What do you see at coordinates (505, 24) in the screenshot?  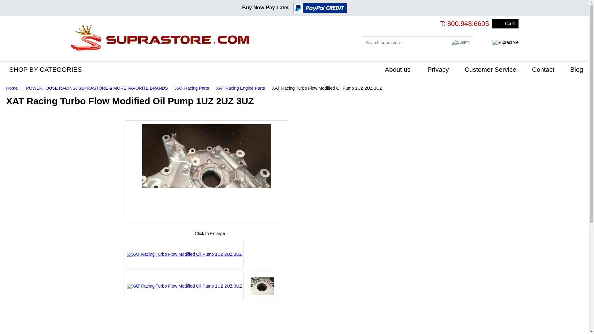 I see `Cart` at bounding box center [505, 24].